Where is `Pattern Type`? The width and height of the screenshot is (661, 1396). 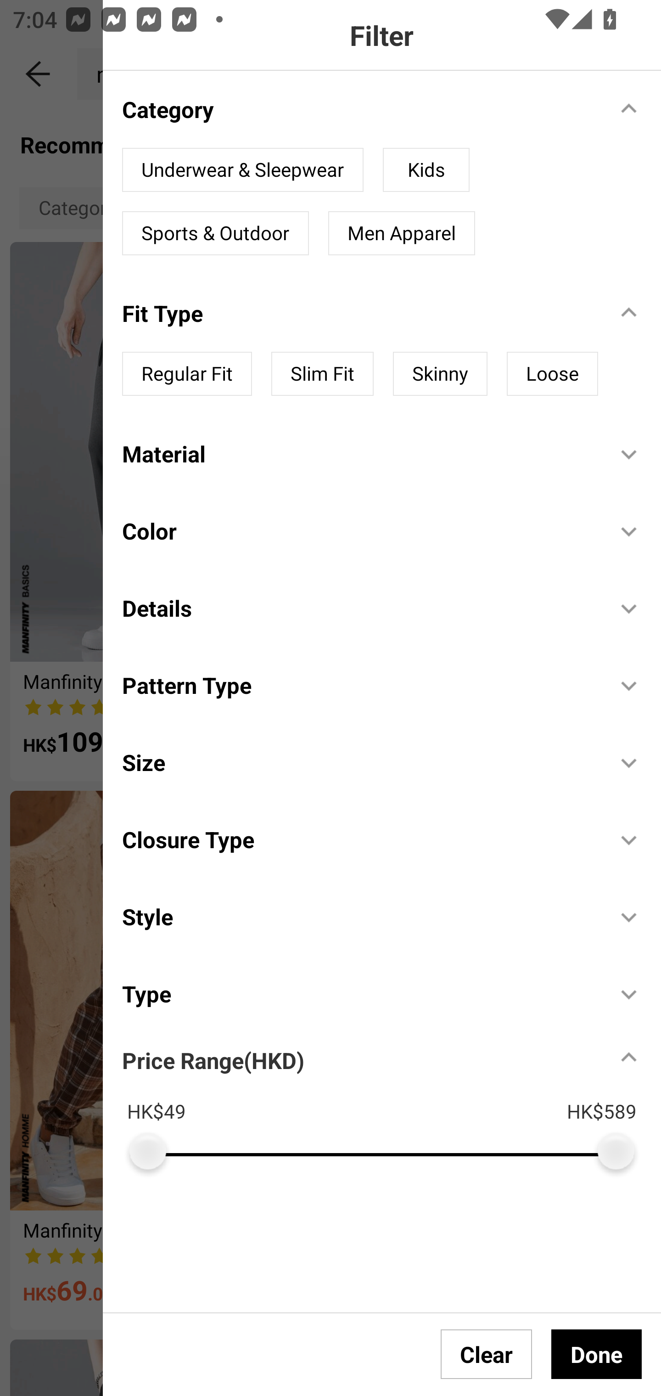
Pattern Type is located at coordinates (359, 685).